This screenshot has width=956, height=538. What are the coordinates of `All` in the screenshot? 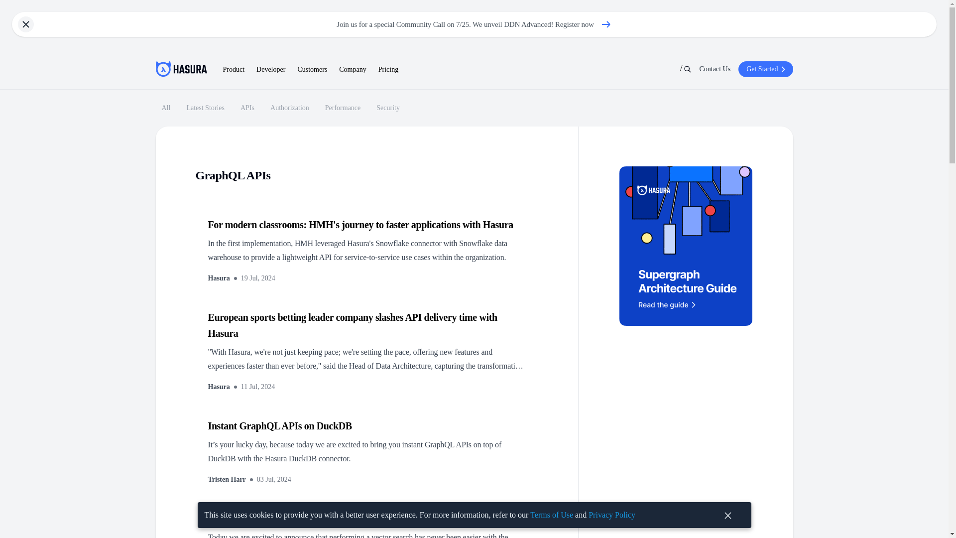 It's located at (258, 278).